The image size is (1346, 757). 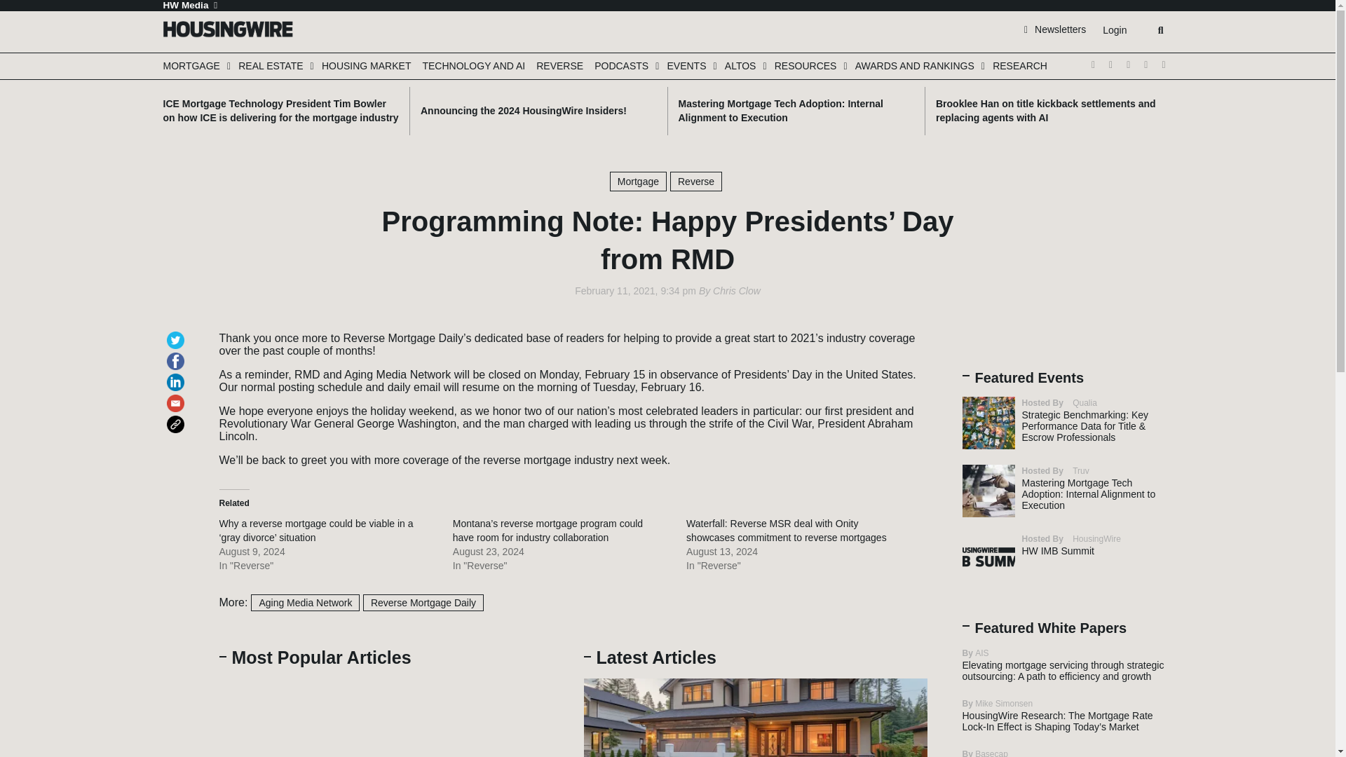 I want to click on Click to share on Facebook, so click(x=178, y=355).